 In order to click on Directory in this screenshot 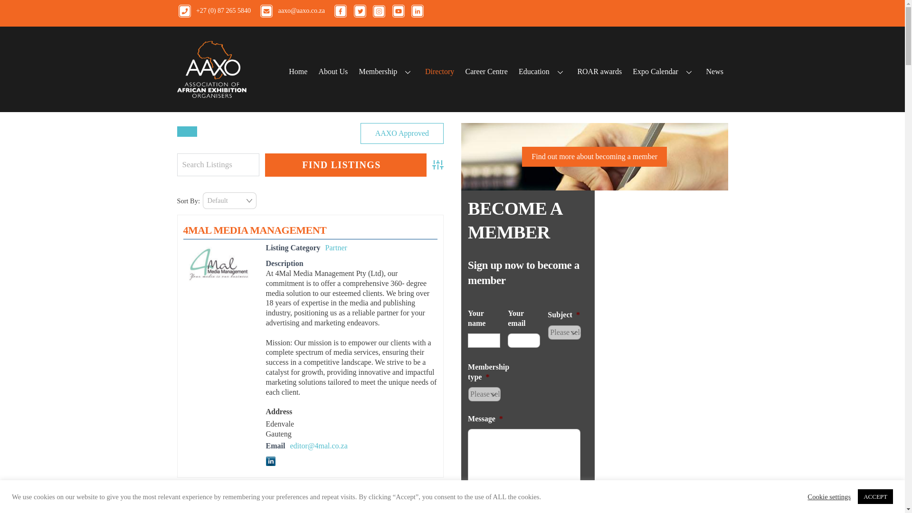, I will do `click(439, 71)`.